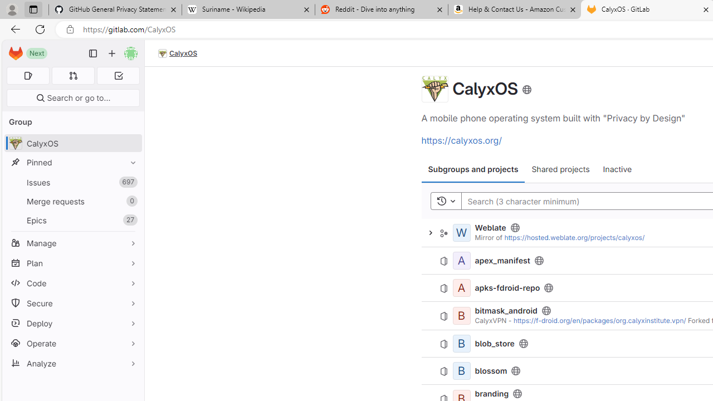 The width and height of the screenshot is (713, 401). What do you see at coordinates (430, 233) in the screenshot?
I see `Expand` at bounding box center [430, 233].